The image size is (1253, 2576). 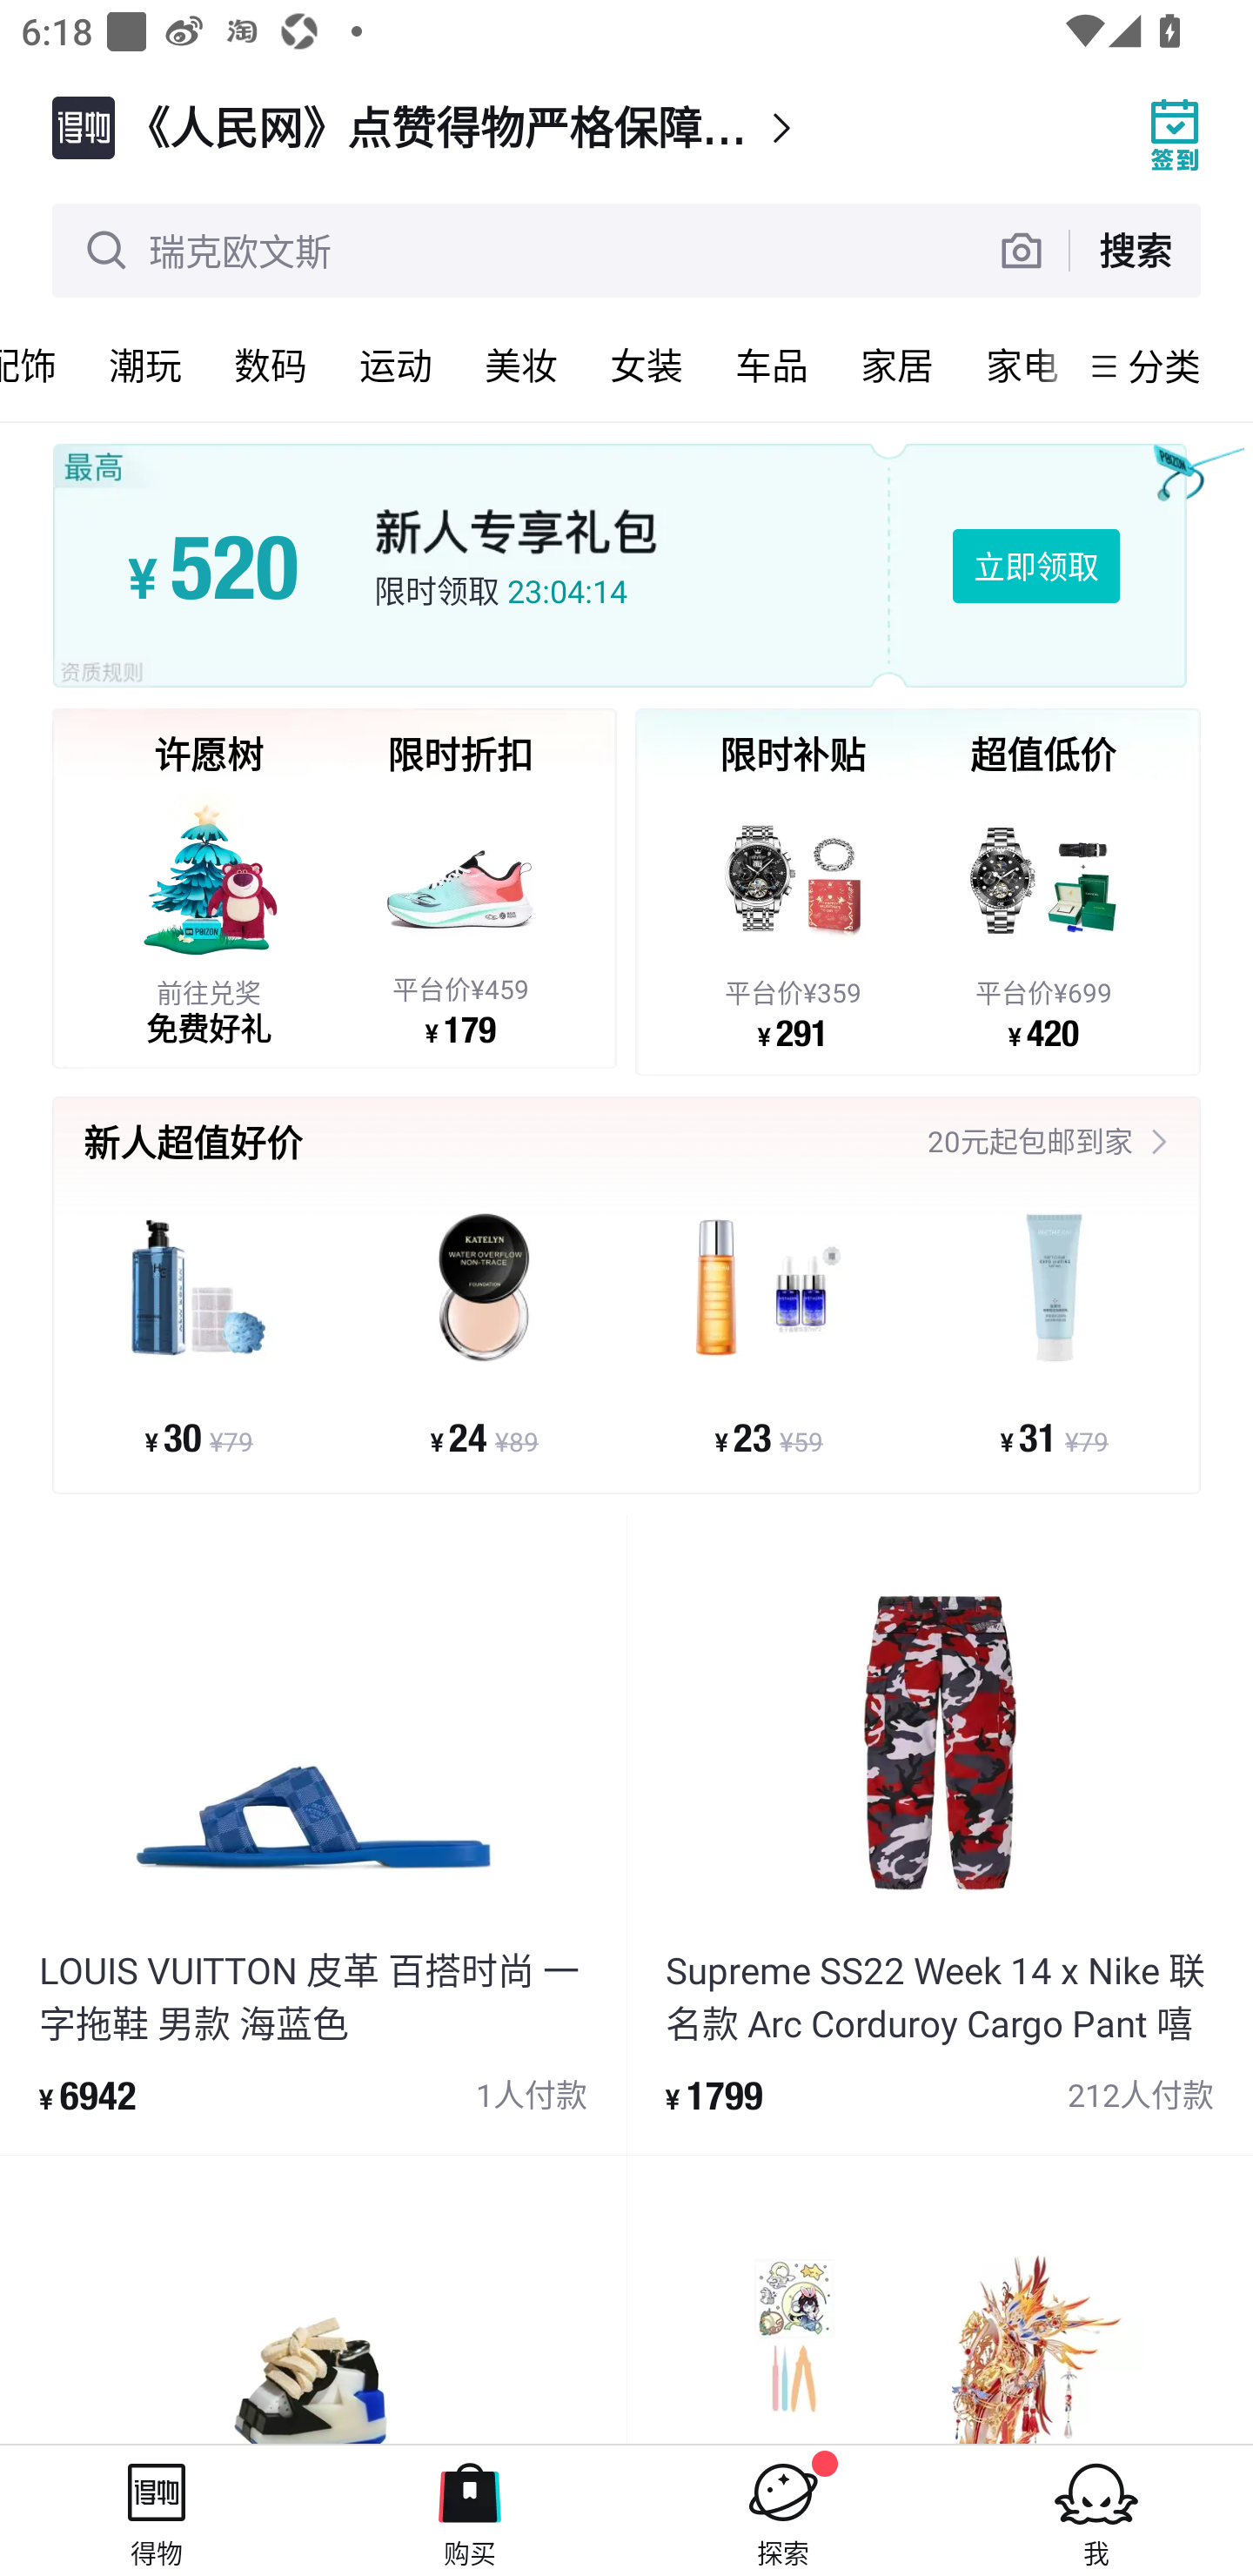 What do you see at coordinates (396, 366) in the screenshot?
I see `运动` at bounding box center [396, 366].